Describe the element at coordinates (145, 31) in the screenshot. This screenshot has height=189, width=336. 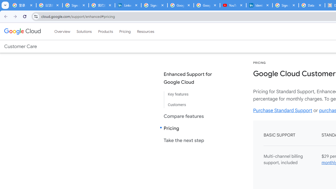
I see `Resources` at that location.